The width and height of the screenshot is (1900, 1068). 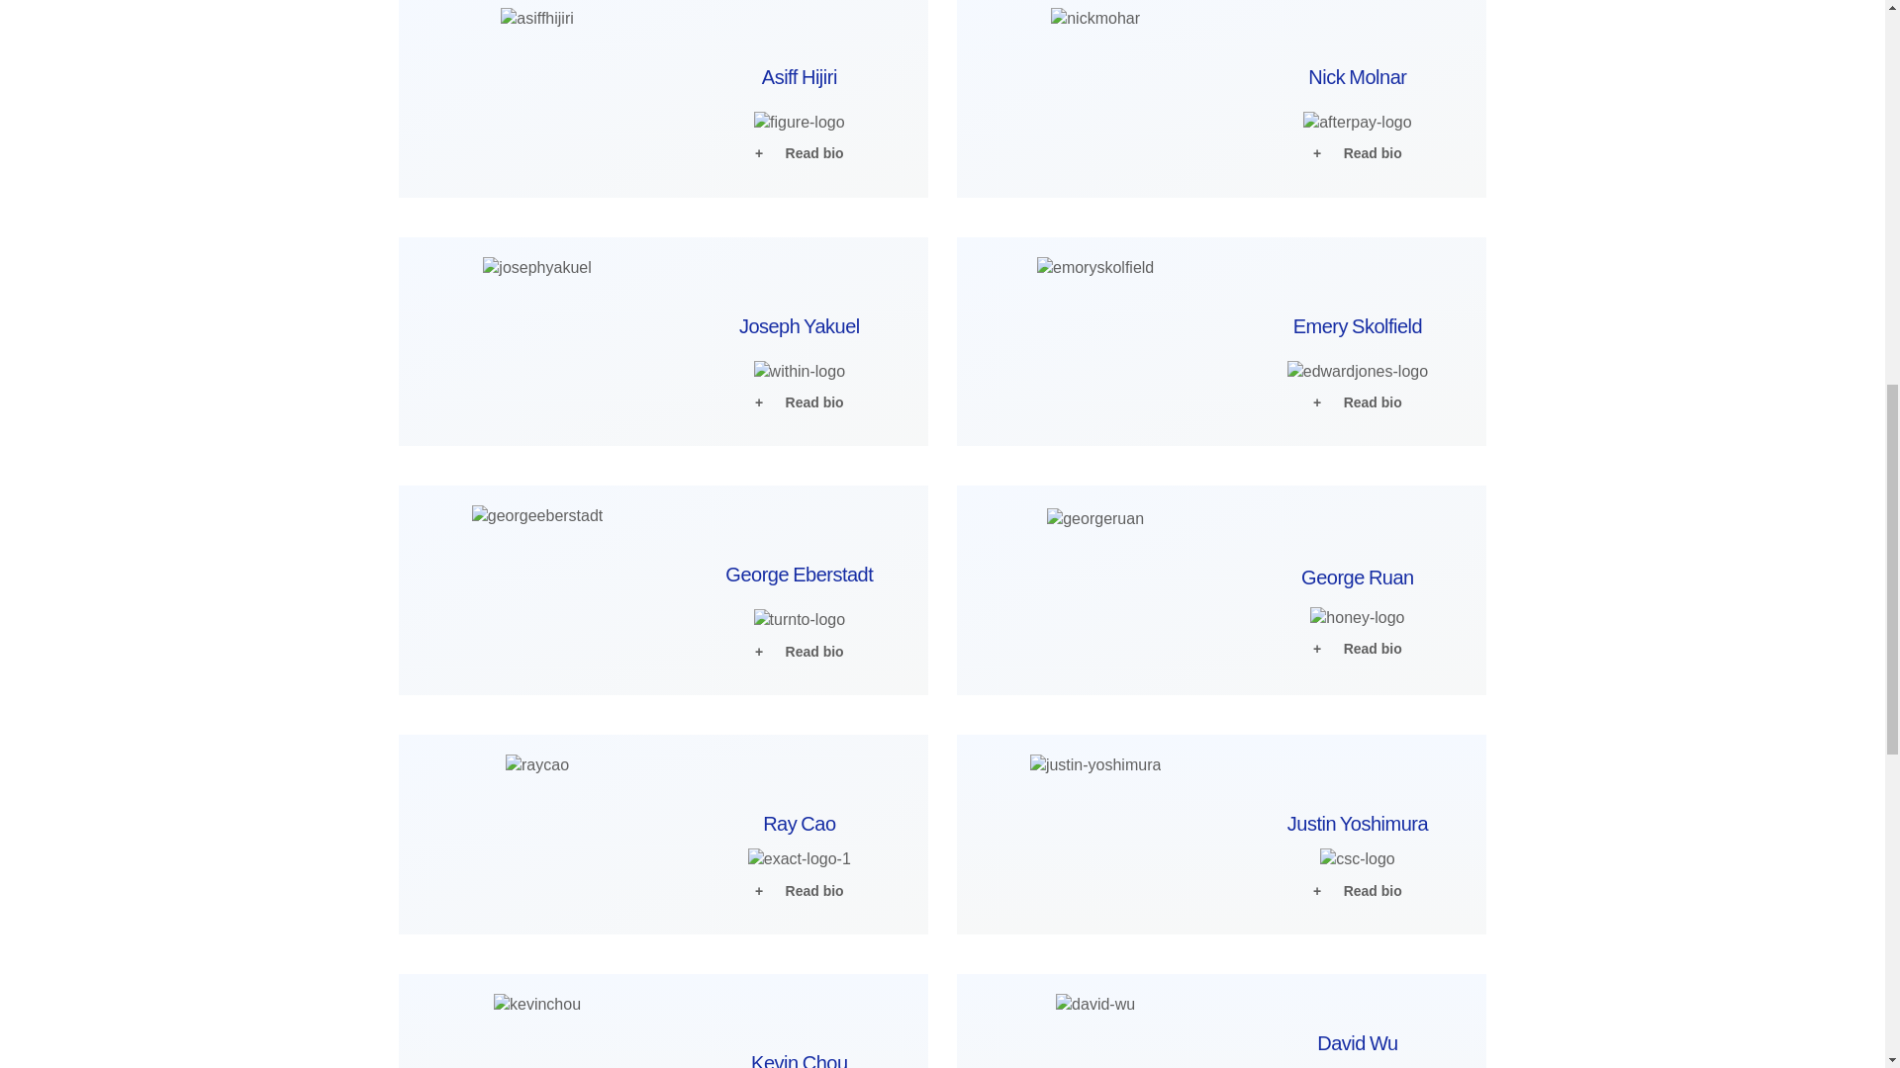 I want to click on turnto-logo, so click(x=800, y=619).